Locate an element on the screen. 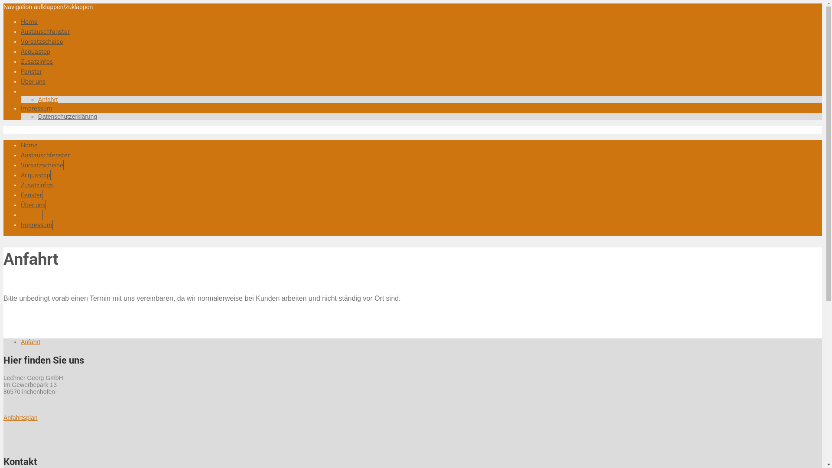 The height and width of the screenshot is (468, 832). Home is located at coordinates (29, 22).